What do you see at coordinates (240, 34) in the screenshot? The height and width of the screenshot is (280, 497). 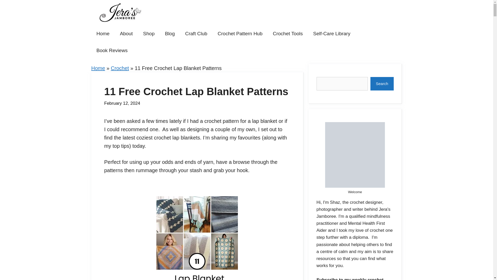 I see `Crochet Pattern Hub` at bounding box center [240, 34].